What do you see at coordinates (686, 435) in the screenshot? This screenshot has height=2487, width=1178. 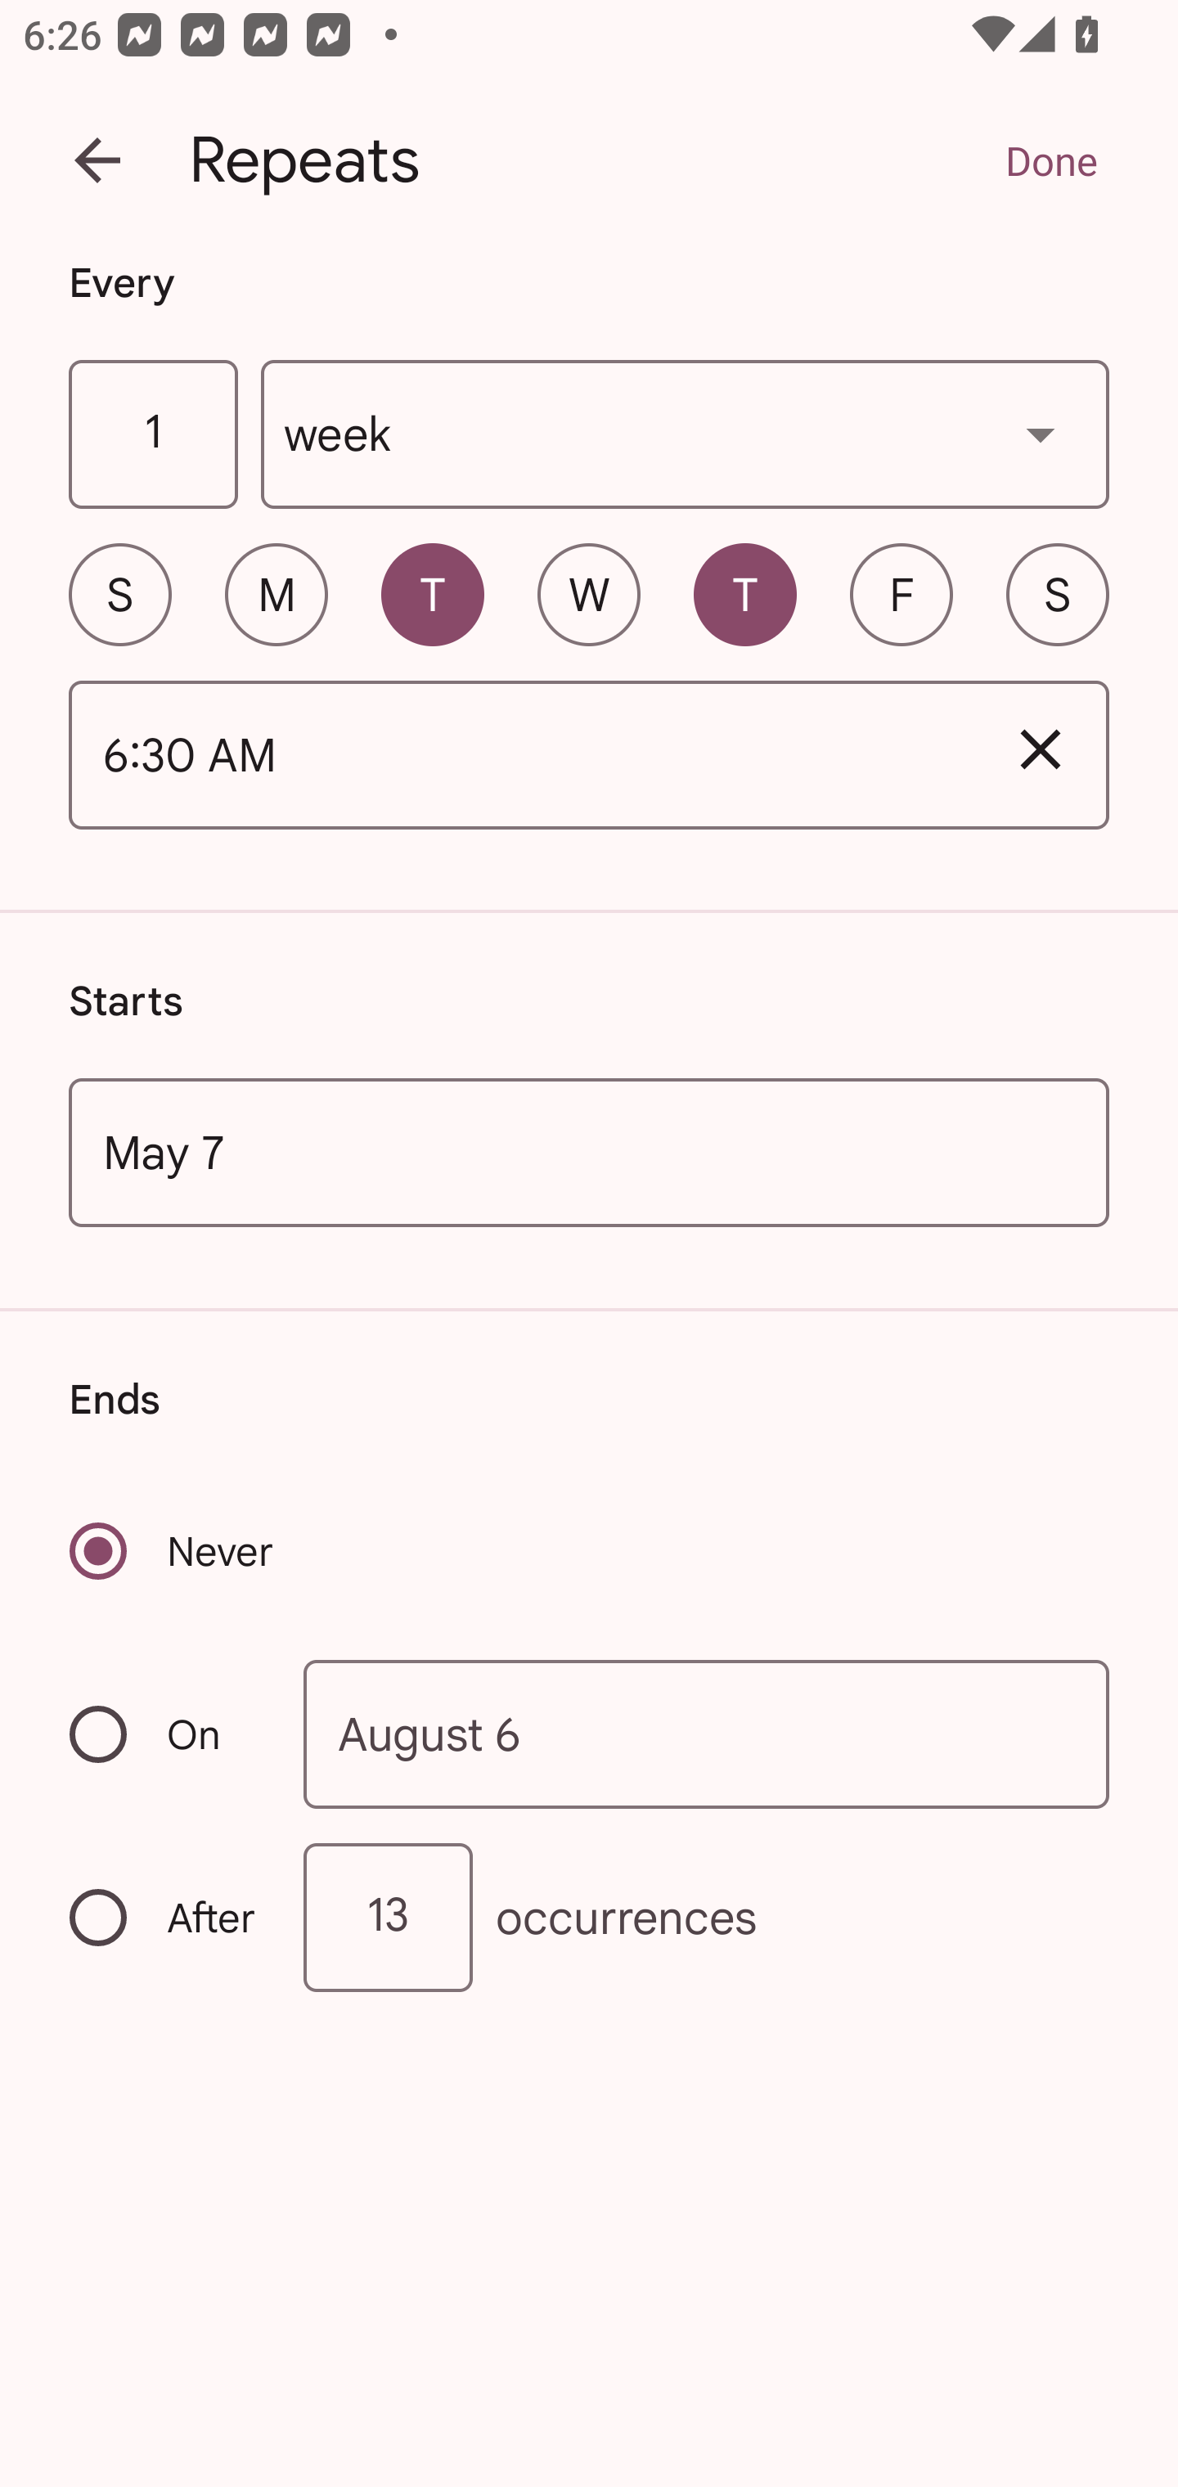 I see `week` at bounding box center [686, 435].